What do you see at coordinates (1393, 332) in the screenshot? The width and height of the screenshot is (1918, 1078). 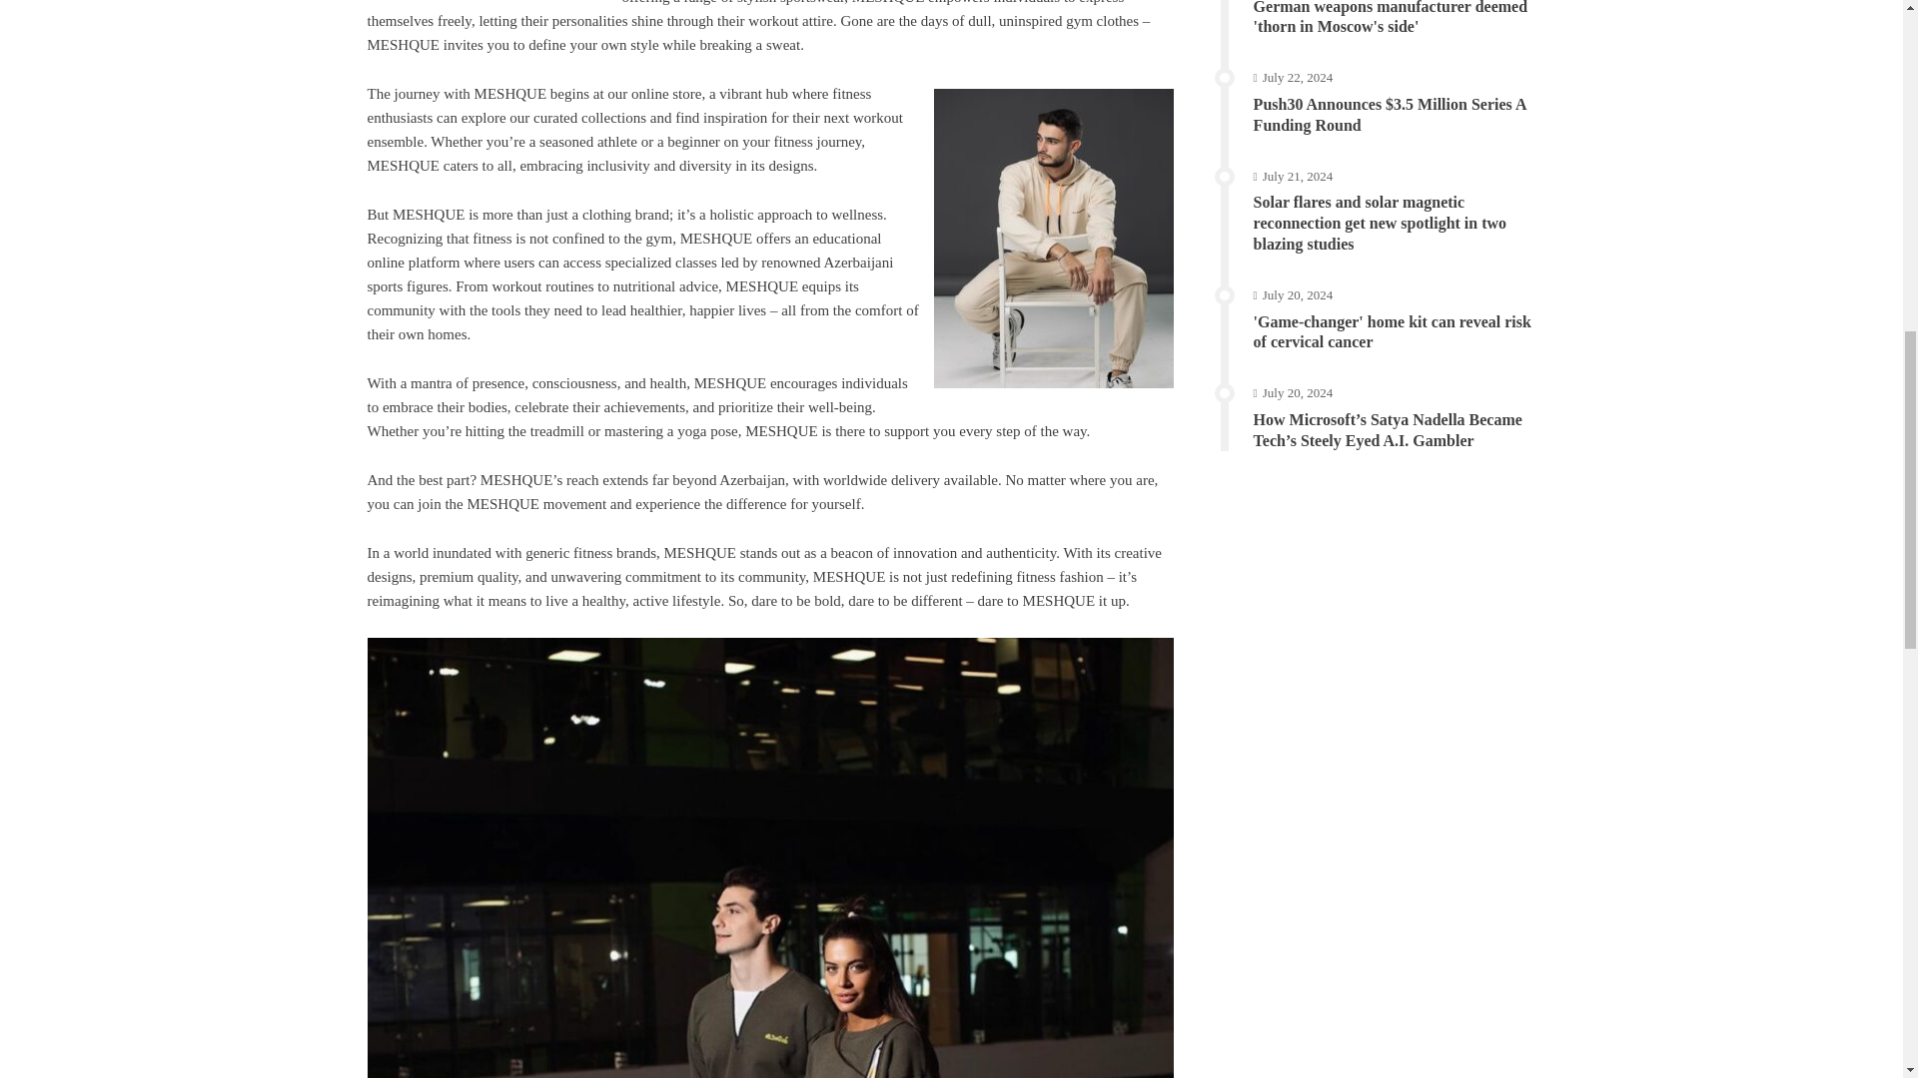 I see `'Game-changer' home kit can reveal risk of cervical cancer` at bounding box center [1393, 332].